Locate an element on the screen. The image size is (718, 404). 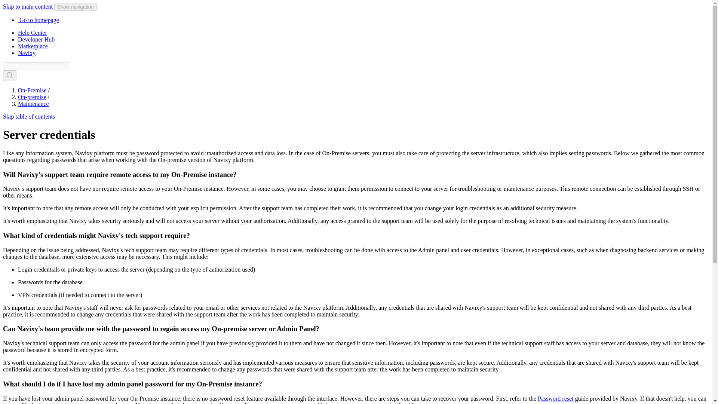
On-premise is located at coordinates (32, 97).